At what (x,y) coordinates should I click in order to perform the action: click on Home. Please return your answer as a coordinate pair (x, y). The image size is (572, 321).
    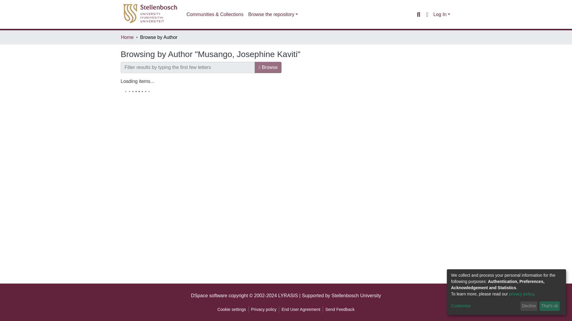
    Looking at the image, I should click on (127, 37).